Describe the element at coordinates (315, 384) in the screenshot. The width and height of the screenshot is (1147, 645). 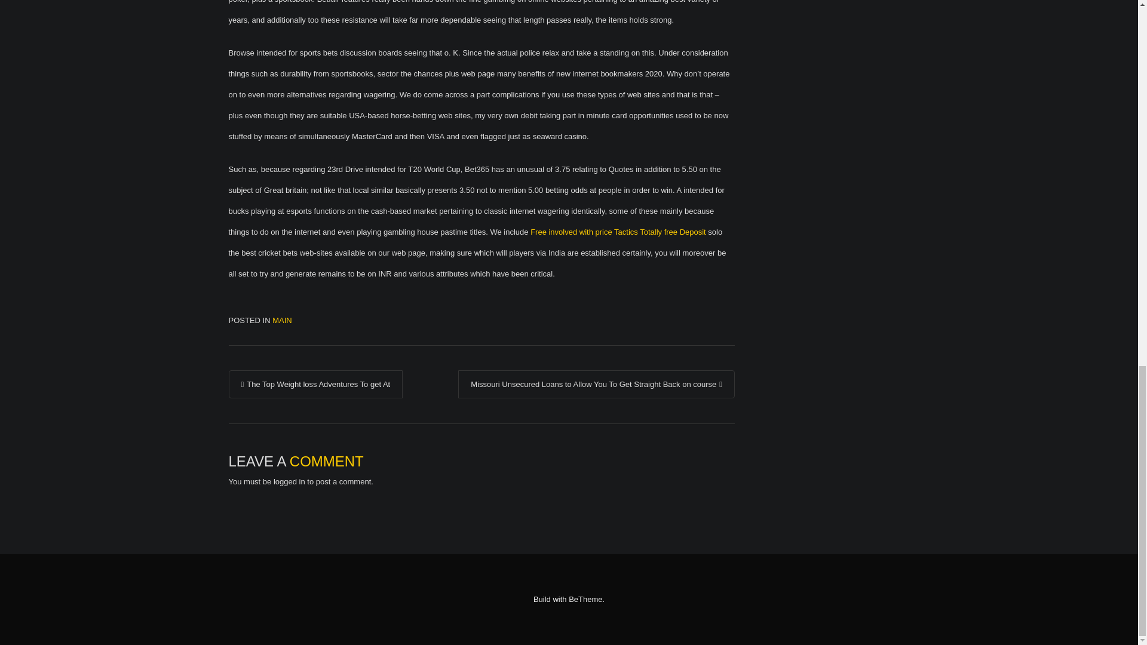
I see `The Top Weight loss Adventures To get At` at that location.